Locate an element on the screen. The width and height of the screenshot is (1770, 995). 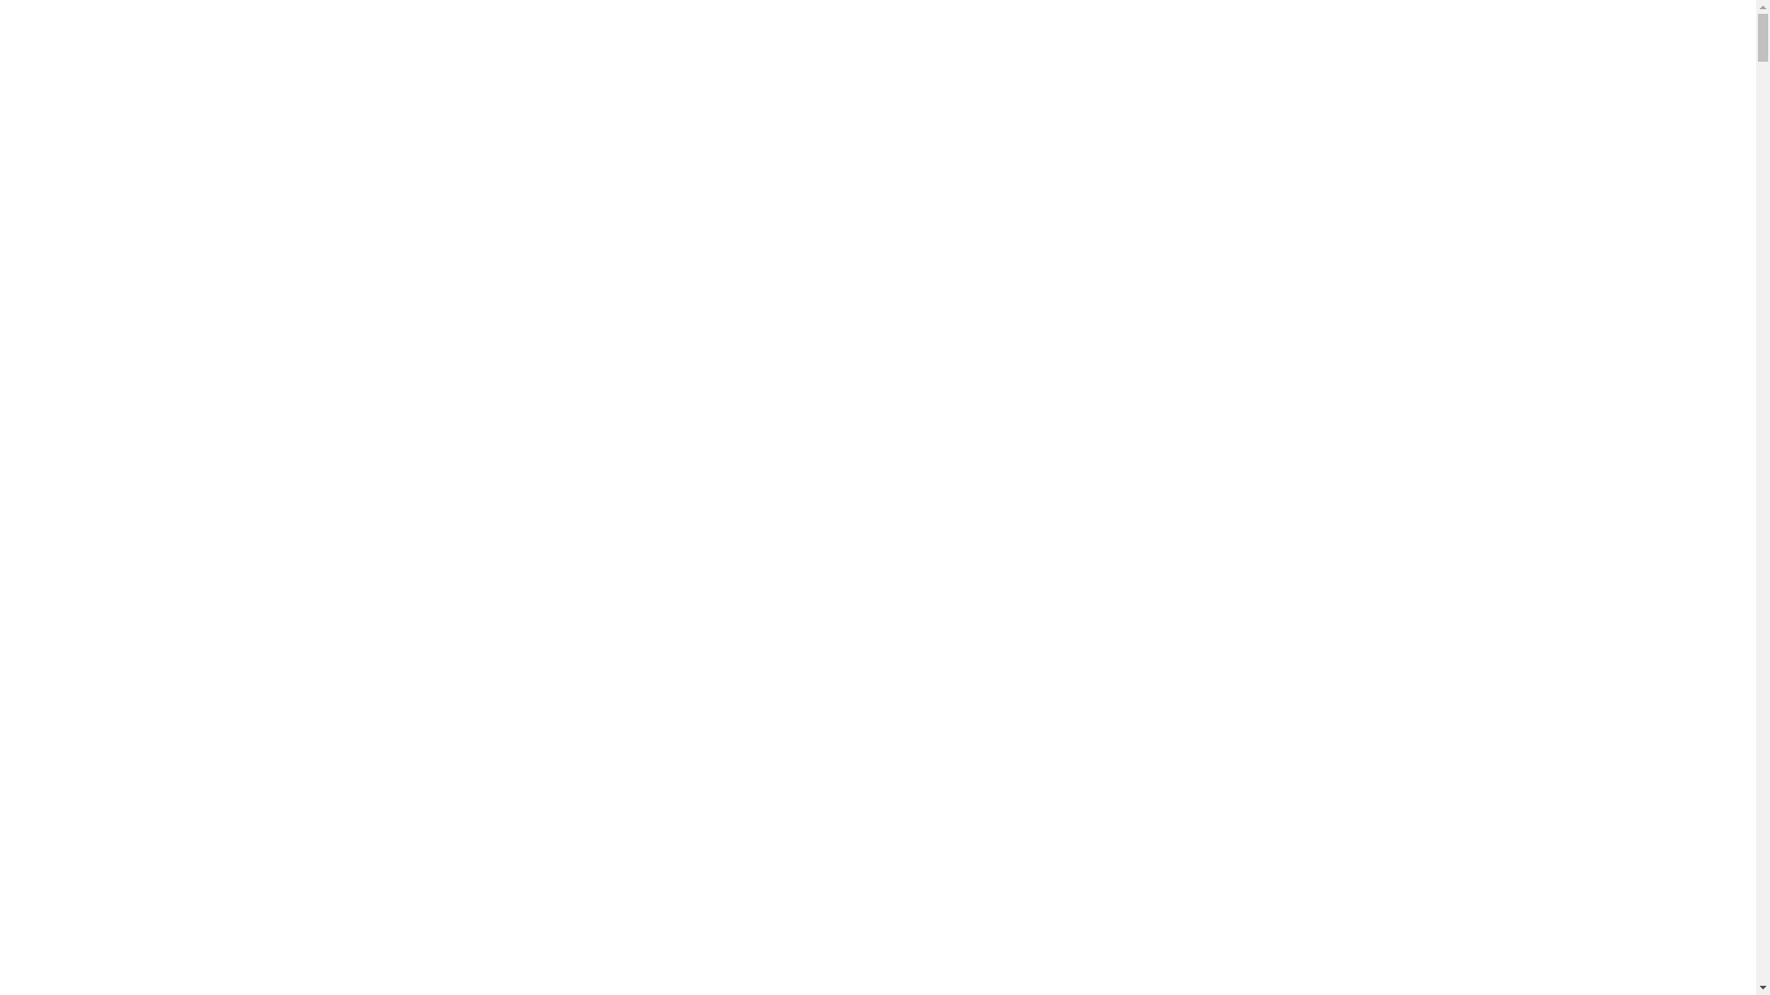
Member Publications is located at coordinates (70, 628).